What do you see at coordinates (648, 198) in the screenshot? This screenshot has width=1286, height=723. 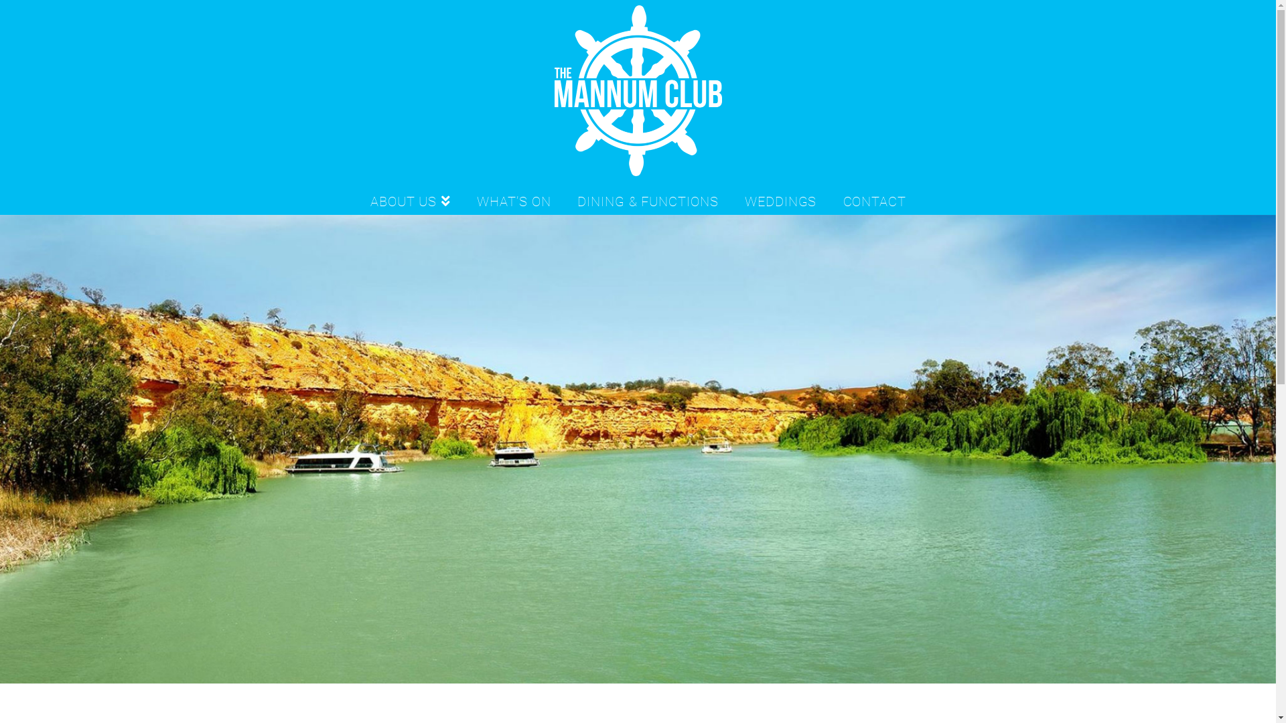 I see `DINING & FUNCTIONS` at bounding box center [648, 198].